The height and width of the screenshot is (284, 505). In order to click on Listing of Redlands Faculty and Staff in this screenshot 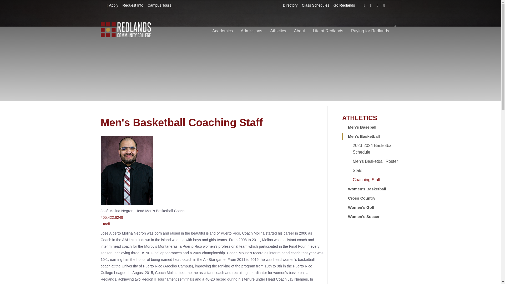, I will do `click(290, 5)`.